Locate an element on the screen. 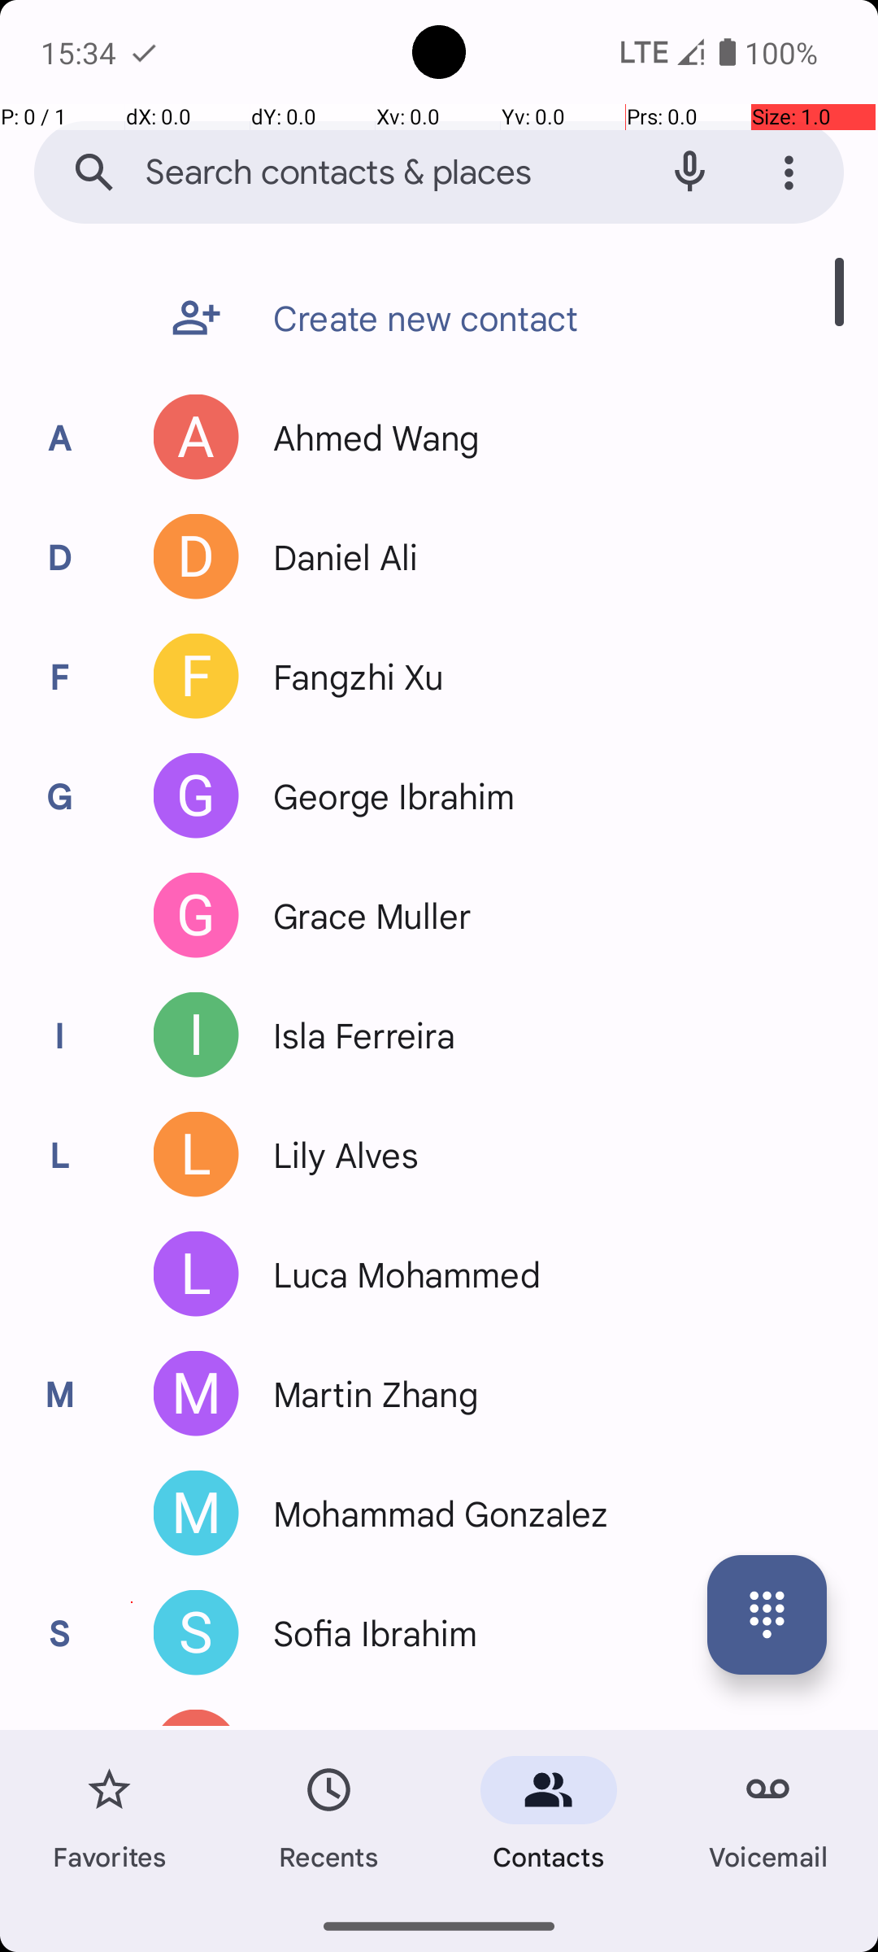  Daniel Ali is located at coordinates (337, 556).